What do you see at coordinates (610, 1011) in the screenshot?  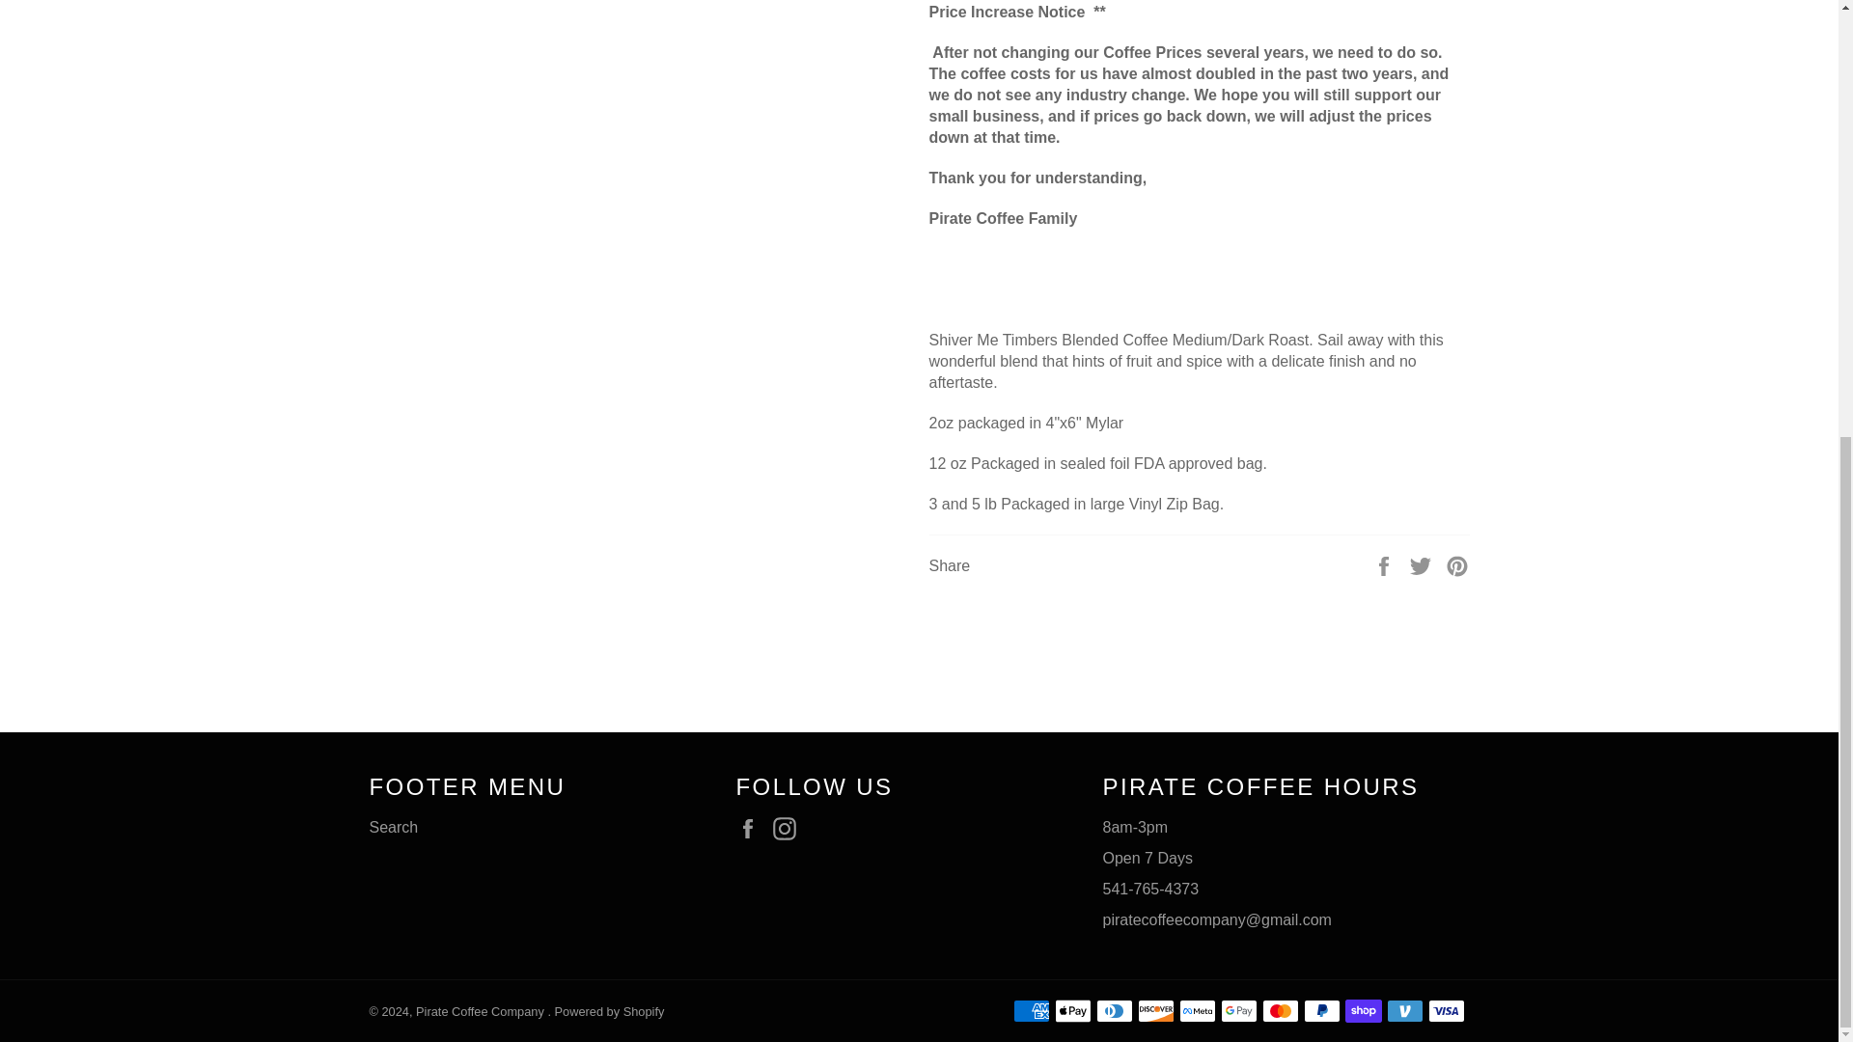 I see `Powered by Shopify` at bounding box center [610, 1011].